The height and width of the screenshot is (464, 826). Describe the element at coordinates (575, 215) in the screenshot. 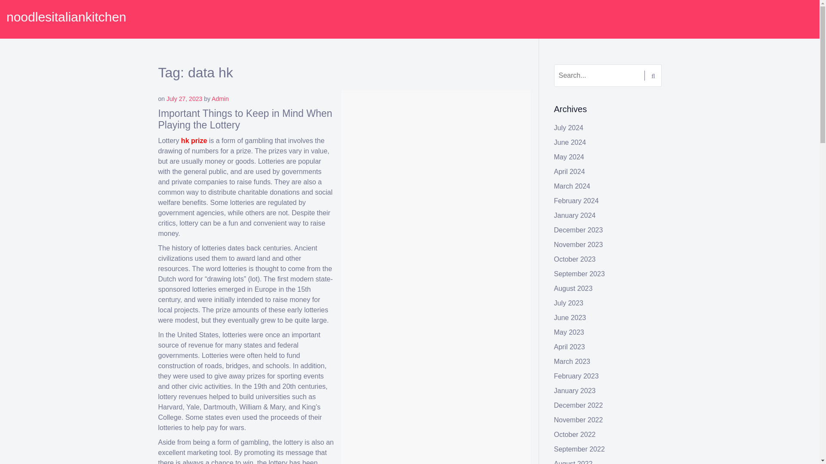

I see `January 2024` at that location.